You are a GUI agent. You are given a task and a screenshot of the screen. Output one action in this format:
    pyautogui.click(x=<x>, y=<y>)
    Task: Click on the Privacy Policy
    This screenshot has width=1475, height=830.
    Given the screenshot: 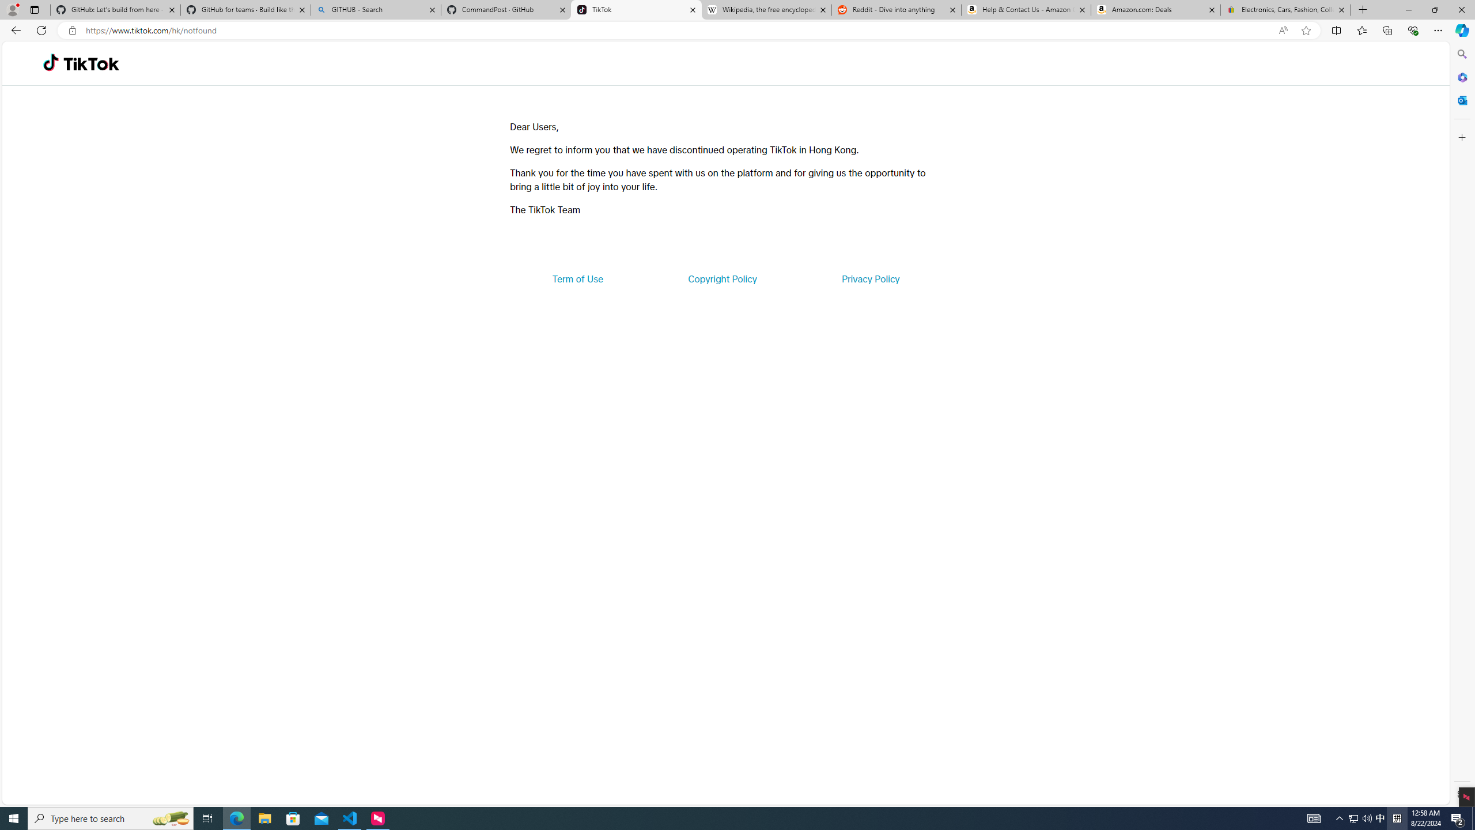 What is the action you would take?
    pyautogui.click(x=870, y=279)
    